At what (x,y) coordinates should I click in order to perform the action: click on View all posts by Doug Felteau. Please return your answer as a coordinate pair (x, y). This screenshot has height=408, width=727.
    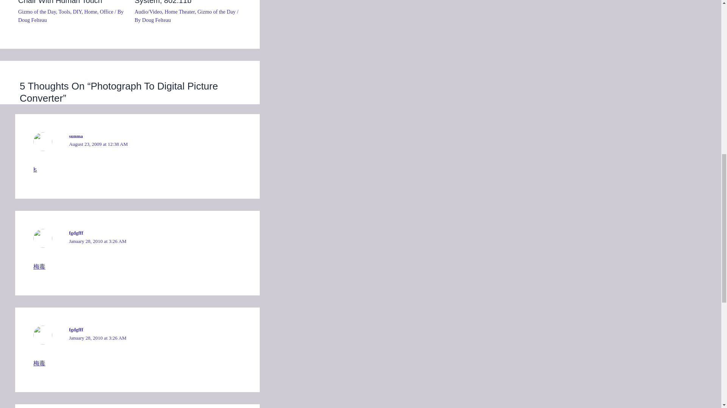
    Looking at the image, I should click on (33, 20).